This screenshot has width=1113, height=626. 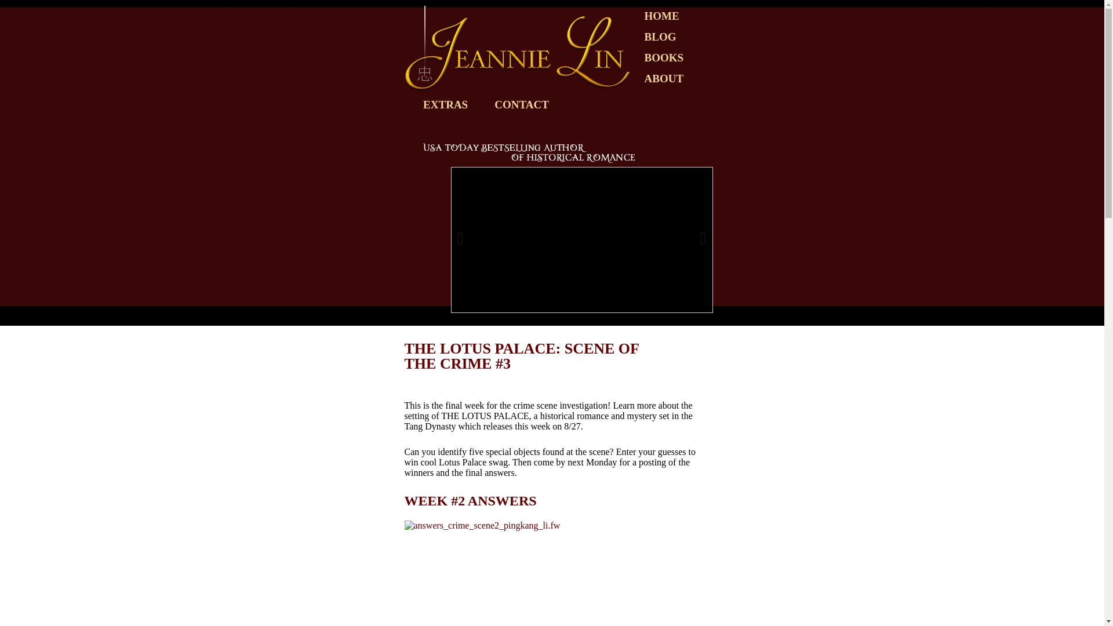 What do you see at coordinates (660, 37) in the screenshot?
I see `BLOG` at bounding box center [660, 37].